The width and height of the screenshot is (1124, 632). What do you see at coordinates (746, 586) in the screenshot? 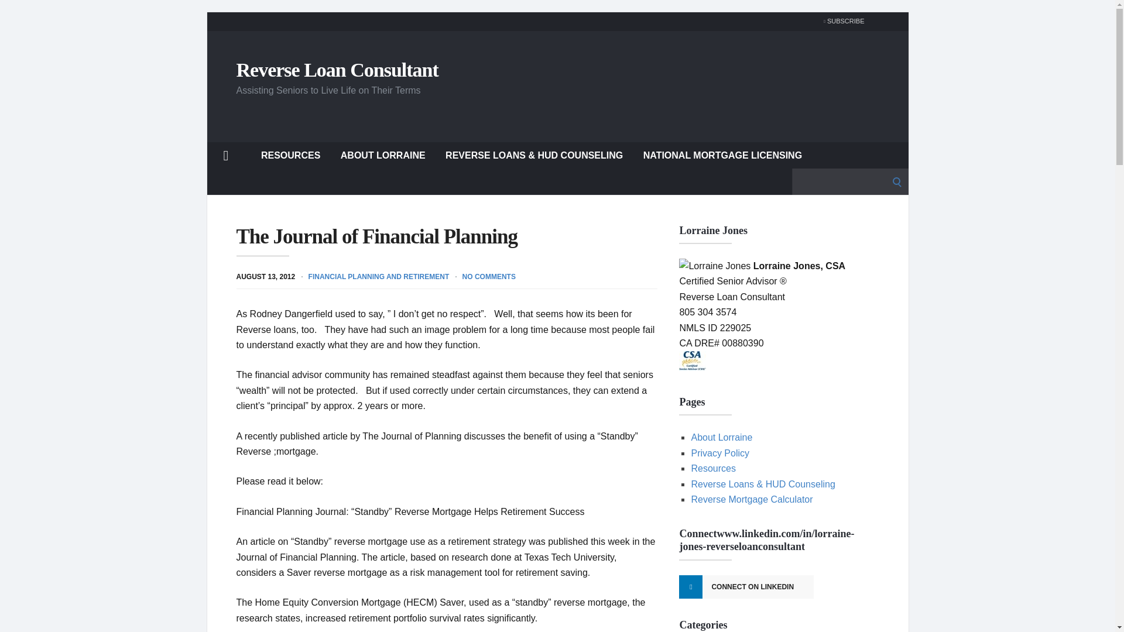
I see `CONNECT ON LINKEDIN` at bounding box center [746, 586].